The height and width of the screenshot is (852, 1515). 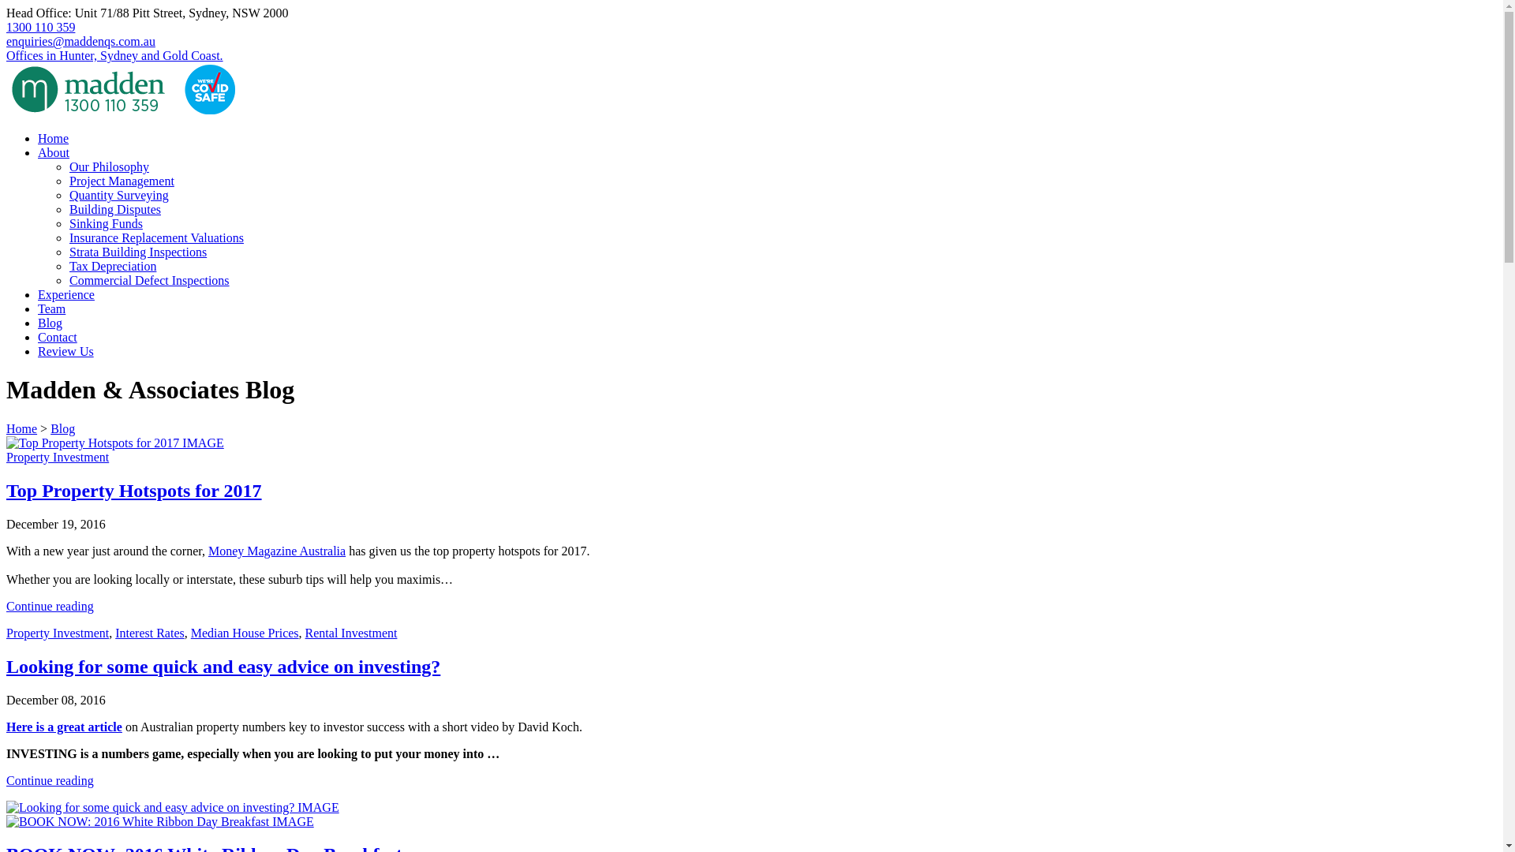 I want to click on Insurance Replacement Valuations, so click(x=156, y=238).